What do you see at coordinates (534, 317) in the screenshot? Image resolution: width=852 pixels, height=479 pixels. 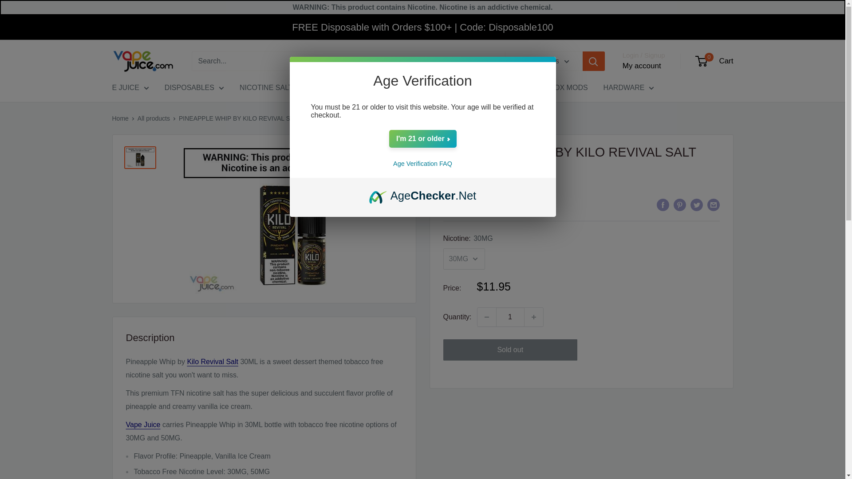 I see `Increase quantity by 1` at bounding box center [534, 317].